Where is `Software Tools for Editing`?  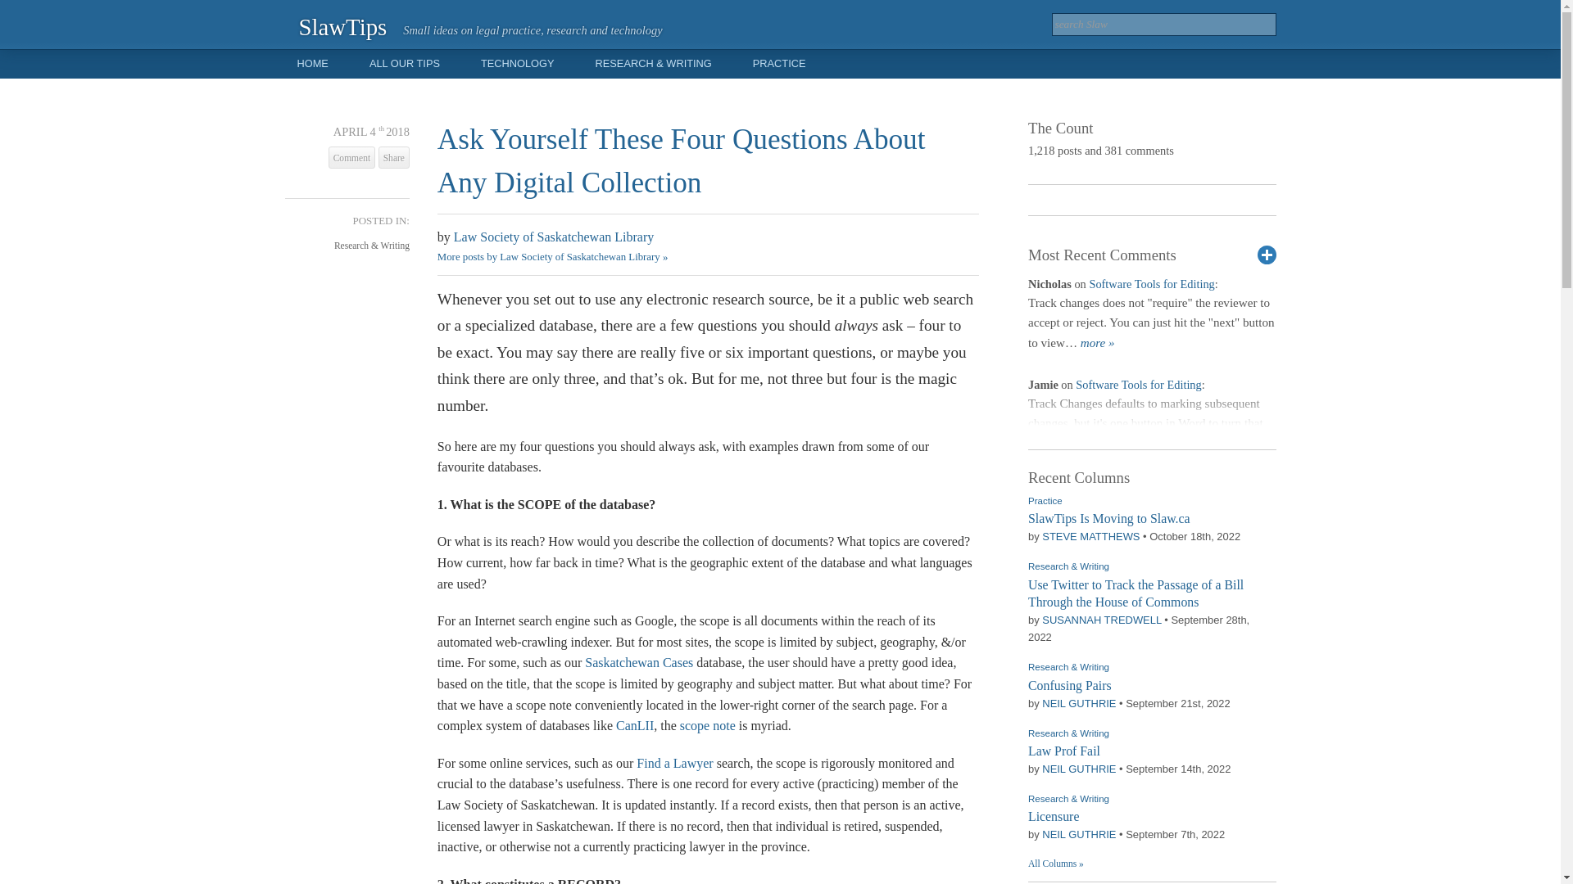
Software Tools for Editing is located at coordinates (1151, 284).